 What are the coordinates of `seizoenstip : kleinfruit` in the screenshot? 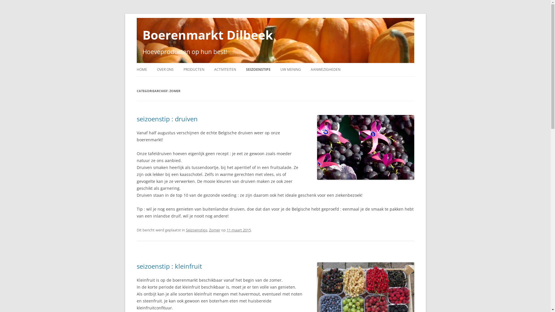 It's located at (169, 266).